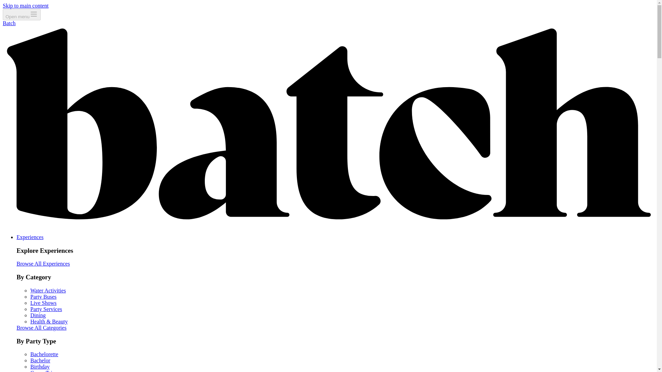 The image size is (662, 372). I want to click on Browse All Categories, so click(41, 328).